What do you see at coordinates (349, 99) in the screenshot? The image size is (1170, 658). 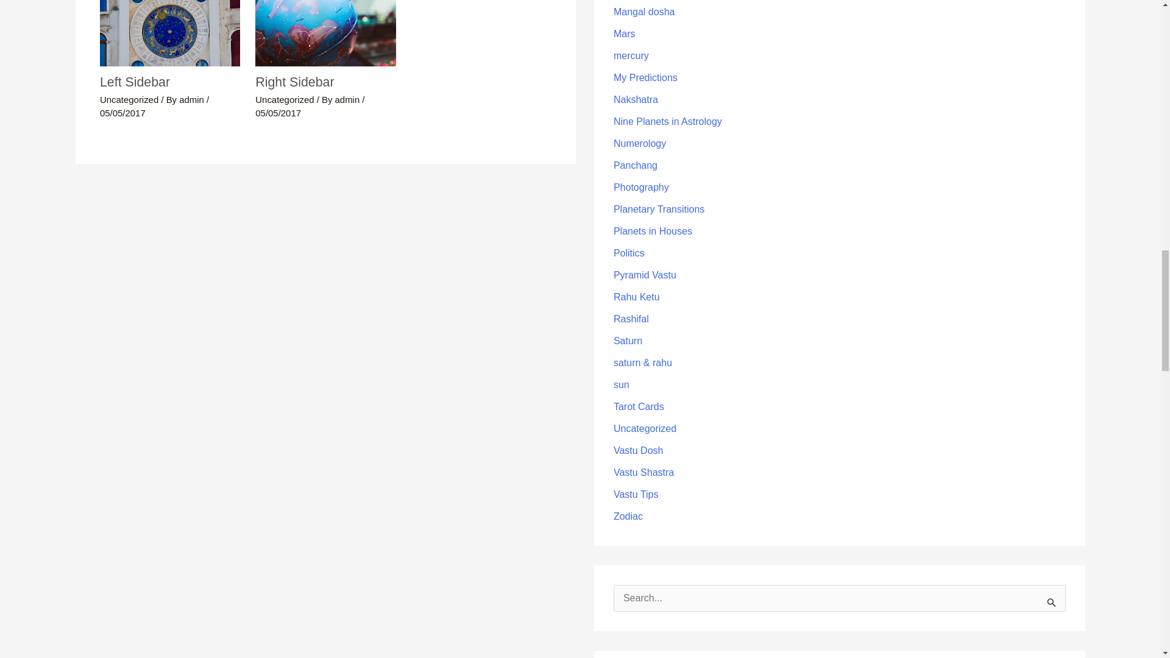 I see `admin` at bounding box center [349, 99].